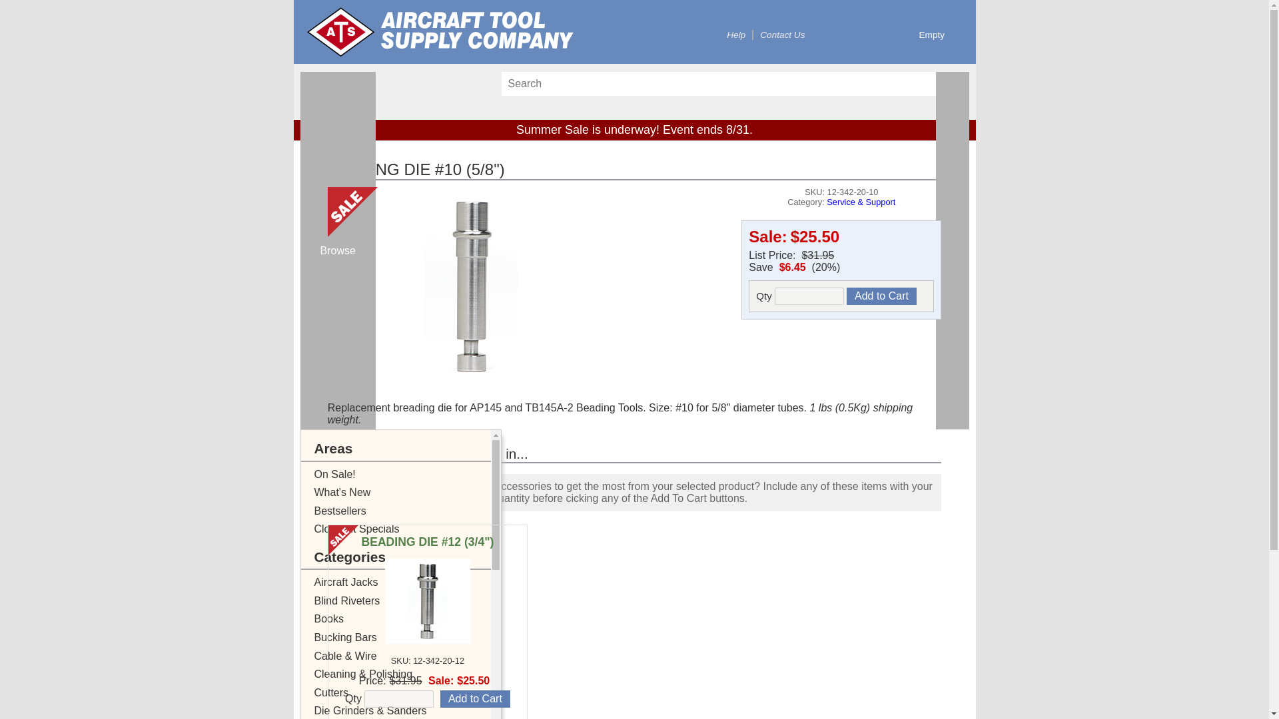 The image size is (1279, 719). I want to click on Cutters, so click(409, 693).